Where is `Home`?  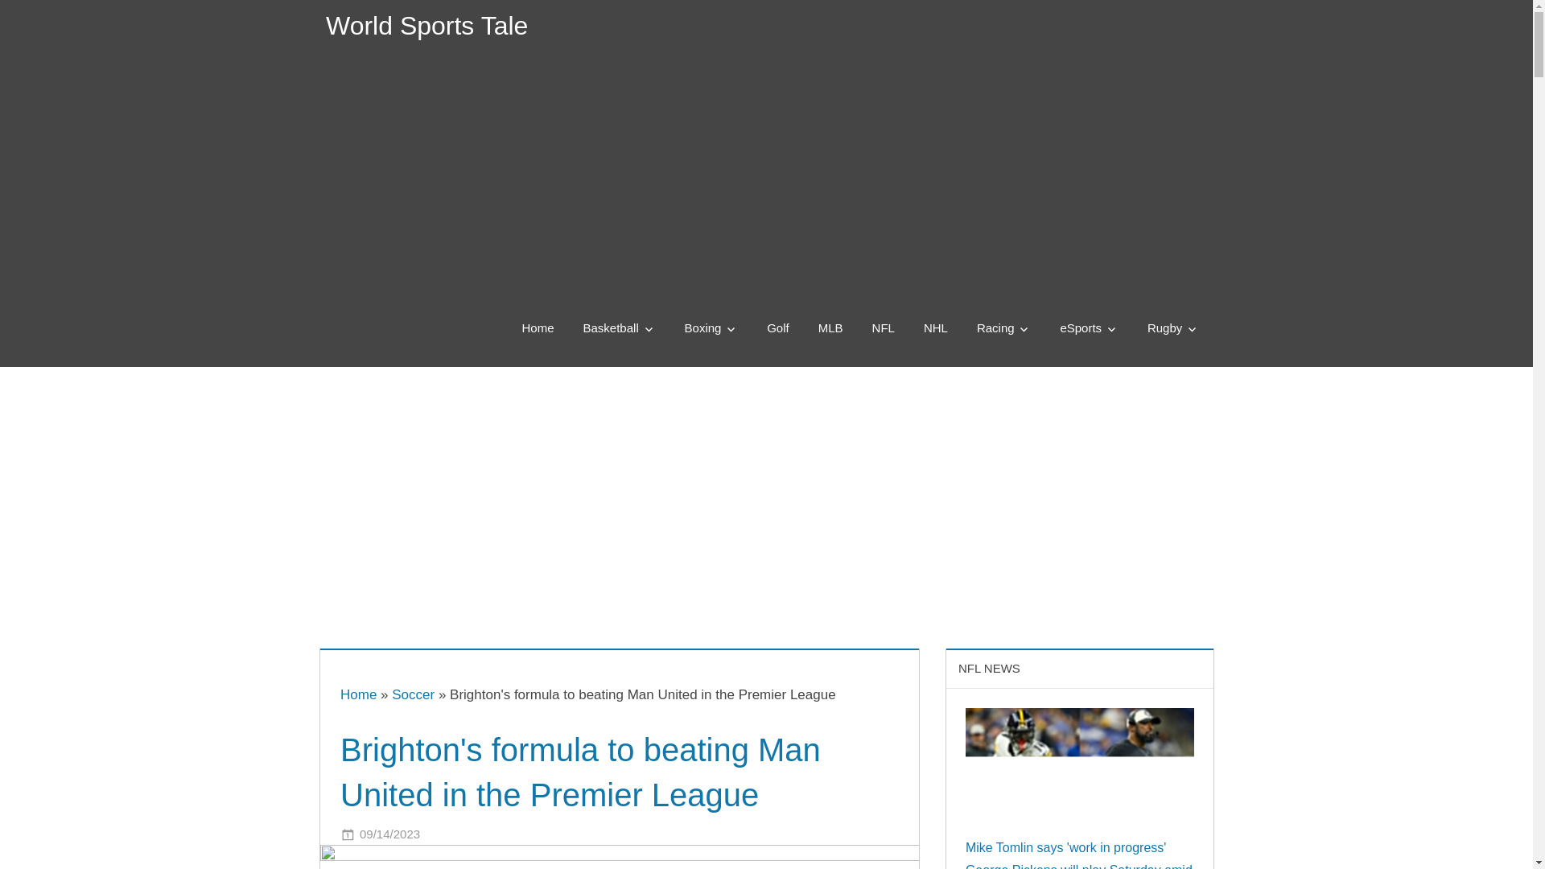 Home is located at coordinates (358, 694).